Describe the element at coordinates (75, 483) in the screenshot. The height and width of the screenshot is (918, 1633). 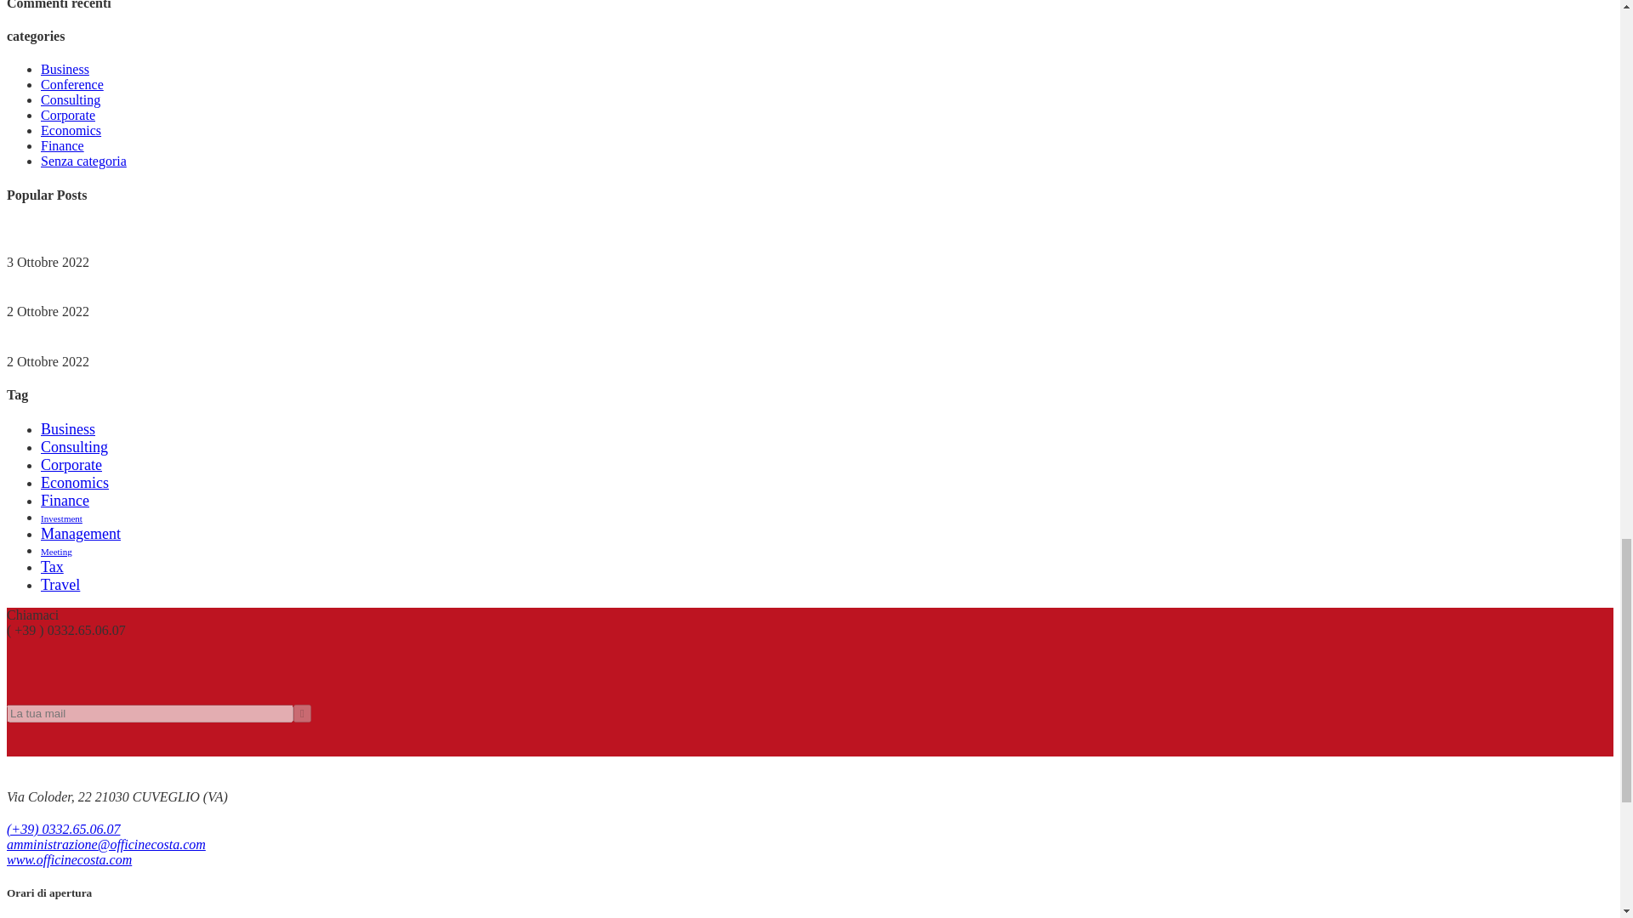
I see `Economics` at that location.